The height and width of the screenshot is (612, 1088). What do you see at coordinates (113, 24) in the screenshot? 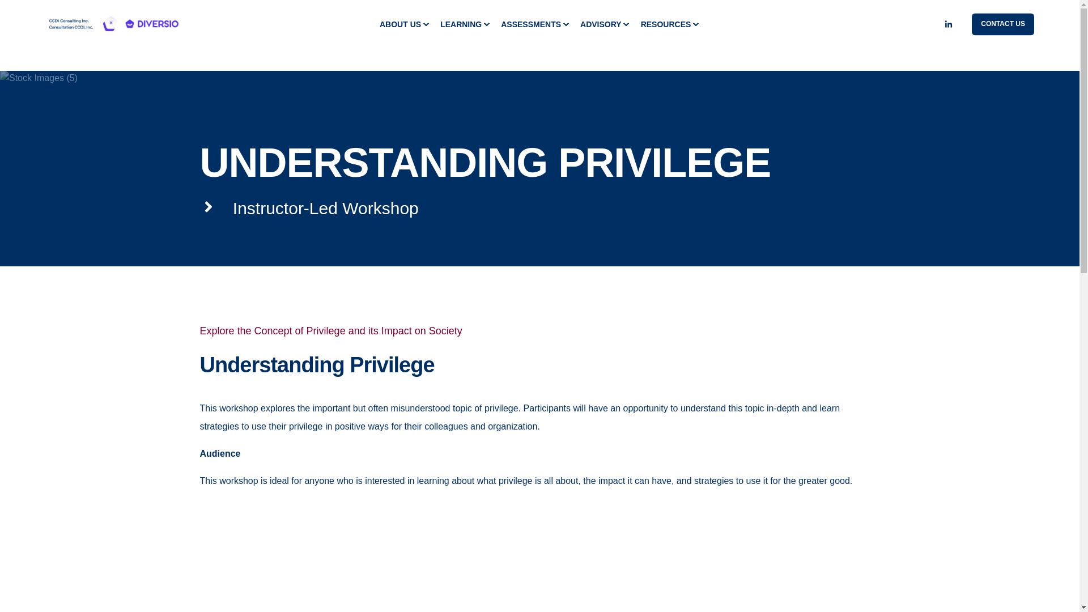
I see `logo` at bounding box center [113, 24].